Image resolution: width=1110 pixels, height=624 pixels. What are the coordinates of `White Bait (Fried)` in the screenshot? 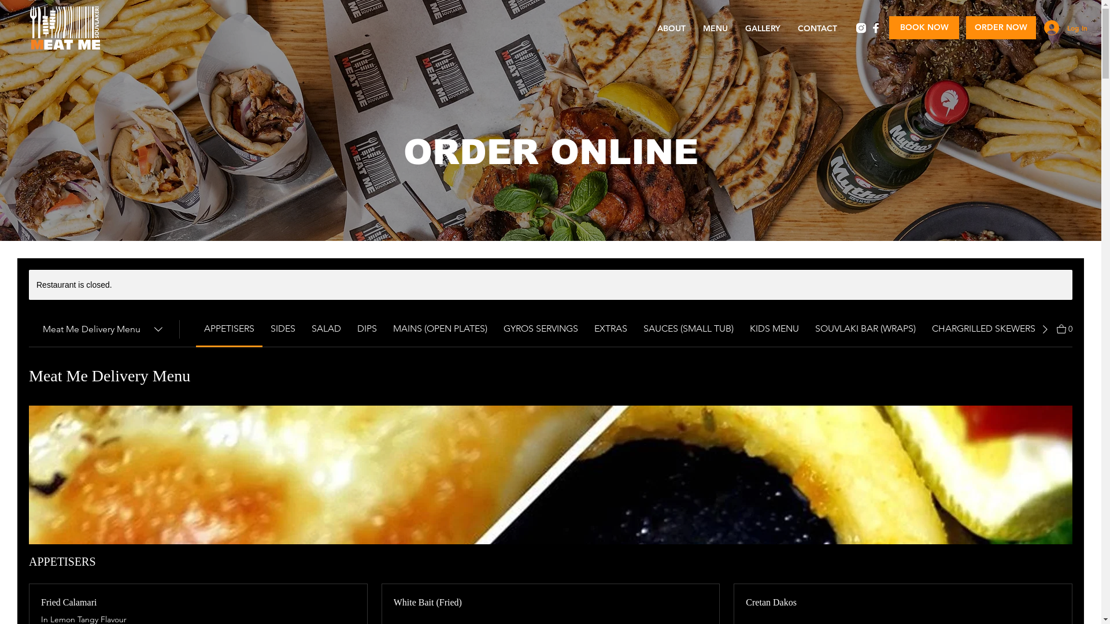 It's located at (551, 603).